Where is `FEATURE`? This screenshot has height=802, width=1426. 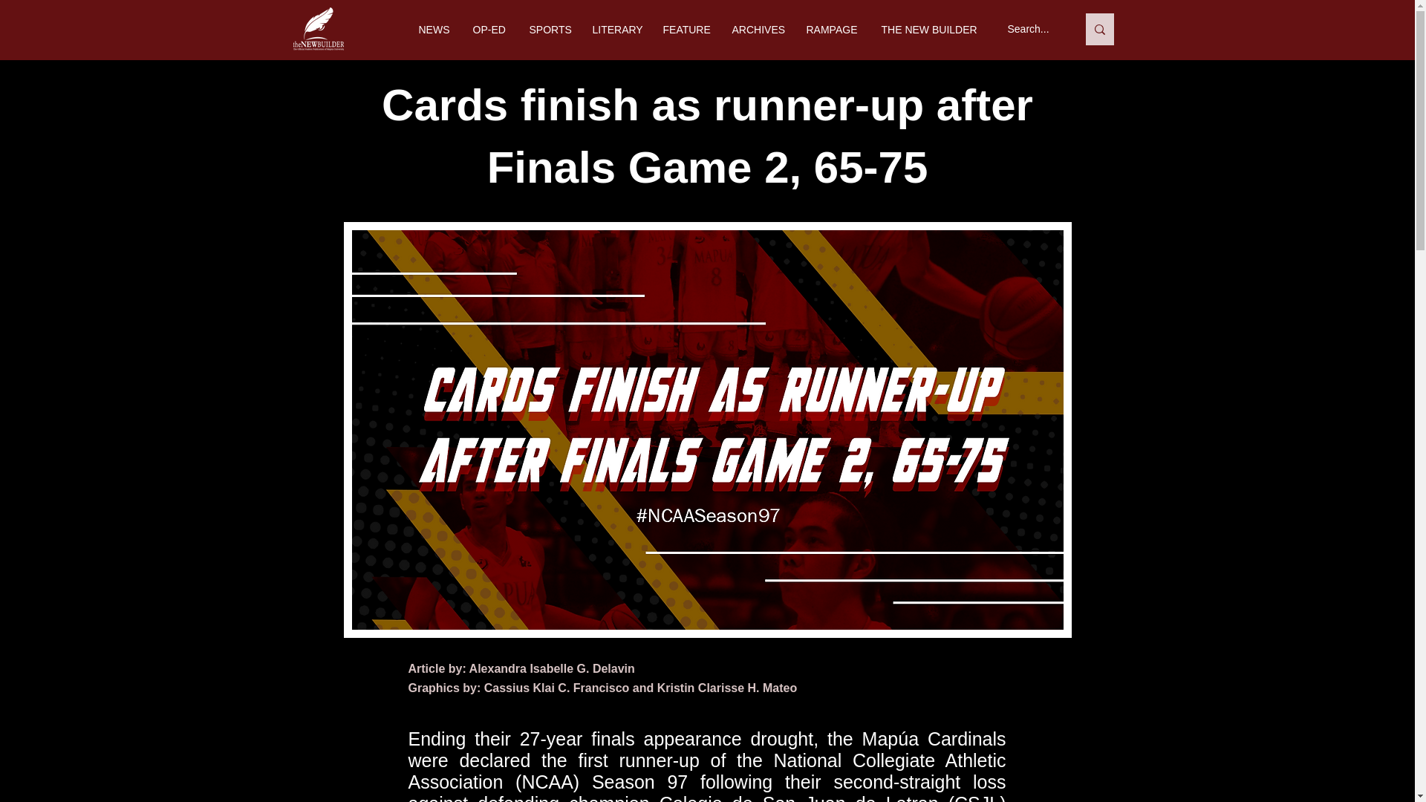
FEATURE is located at coordinates (686, 30).